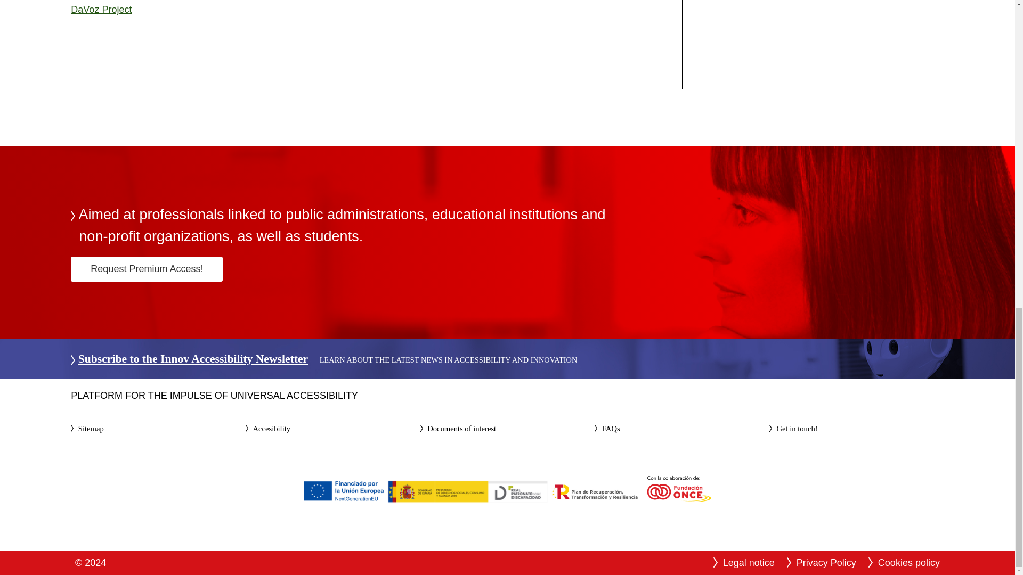 The width and height of the screenshot is (1023, 575). Describe the element at coordinates (147, 269) in the screenshot. I see `Request Premium Access!` at that location.